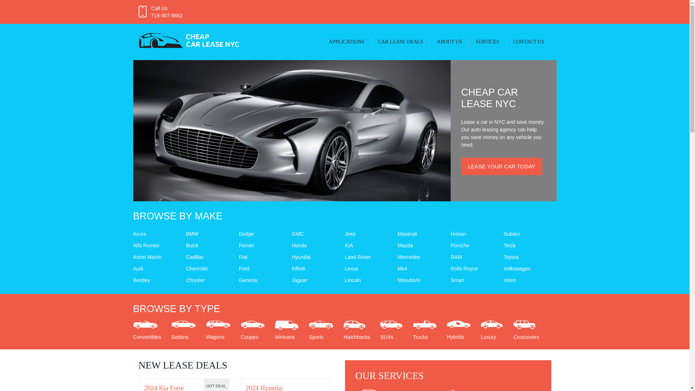 Image resolution: width=695 pixels, height=391 pixels. Describe the element at coordinates (502, 166) in the screenshot. I see `LEASE YOUR CAR TODAY` at that location.